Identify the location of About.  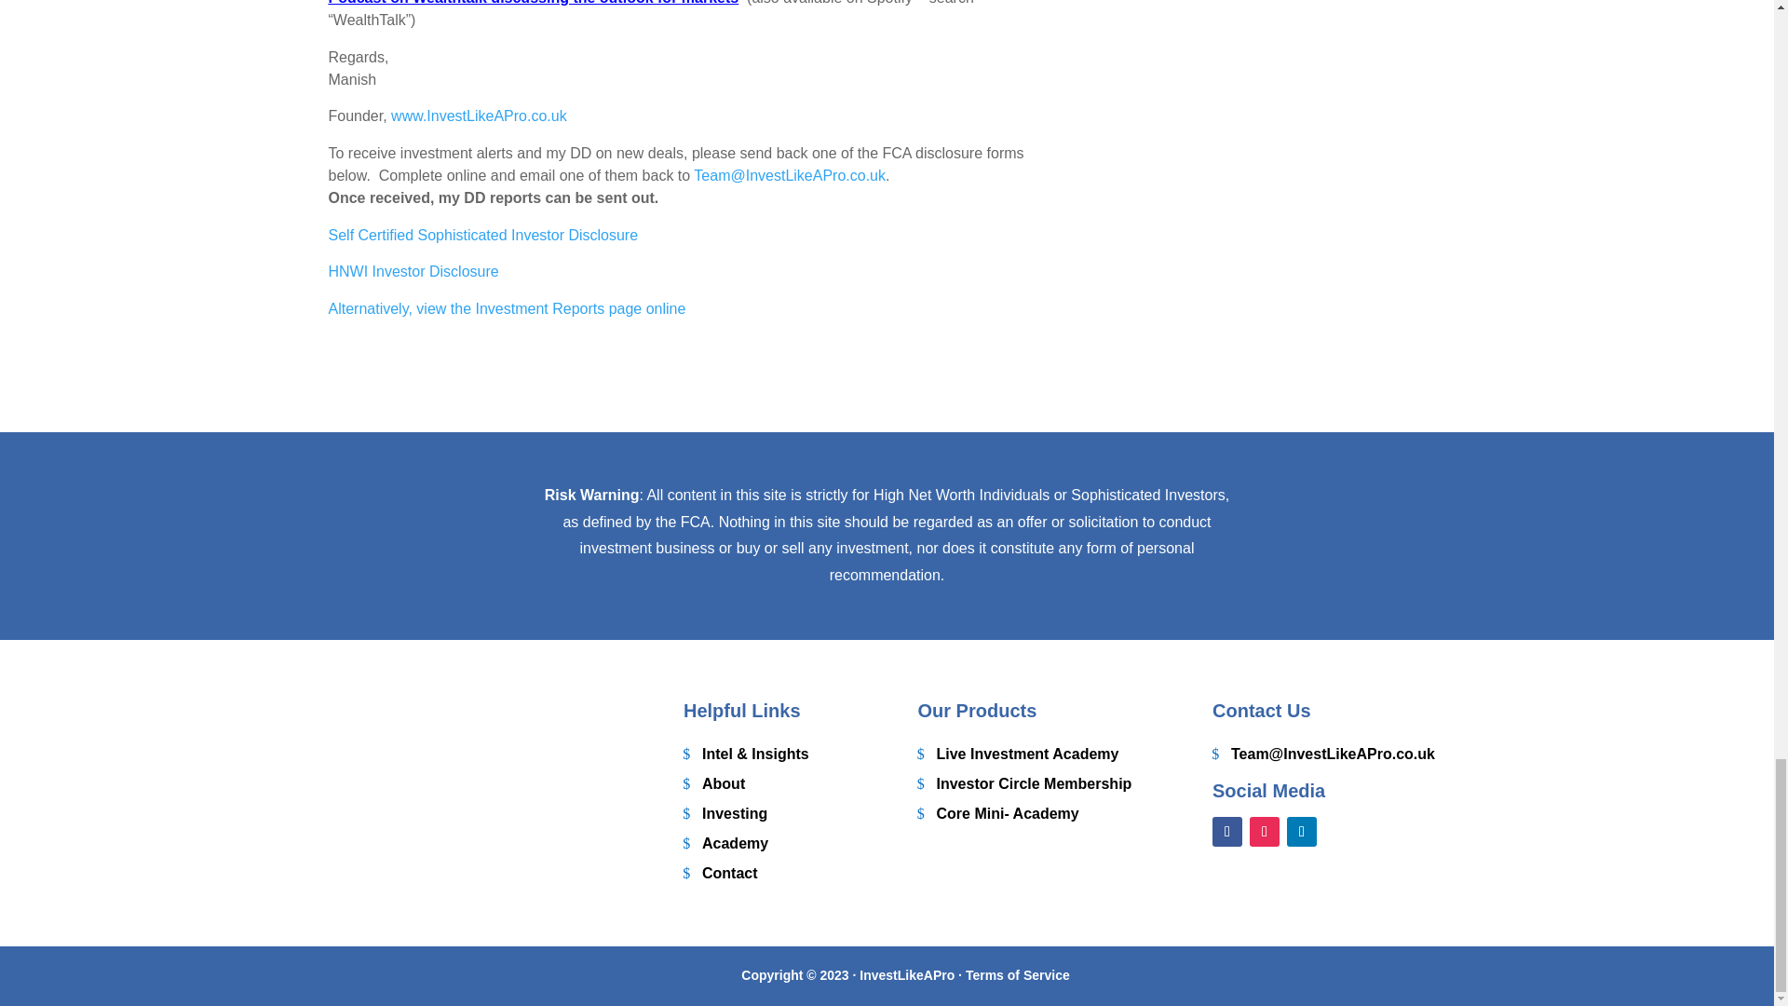
(713, 781).